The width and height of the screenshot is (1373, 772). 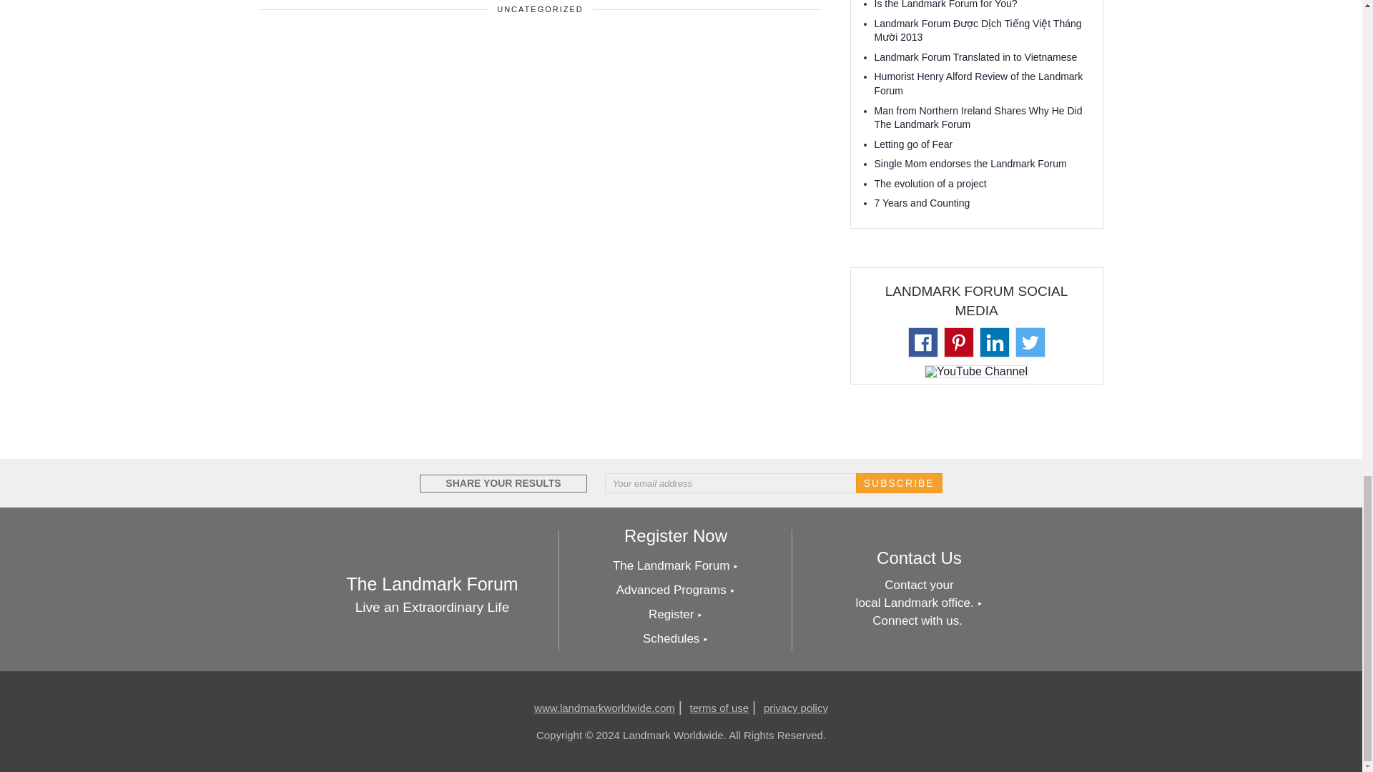 I want to click on Landmark Forum Translated in to Vietnamese, so click(x=975, y=57).